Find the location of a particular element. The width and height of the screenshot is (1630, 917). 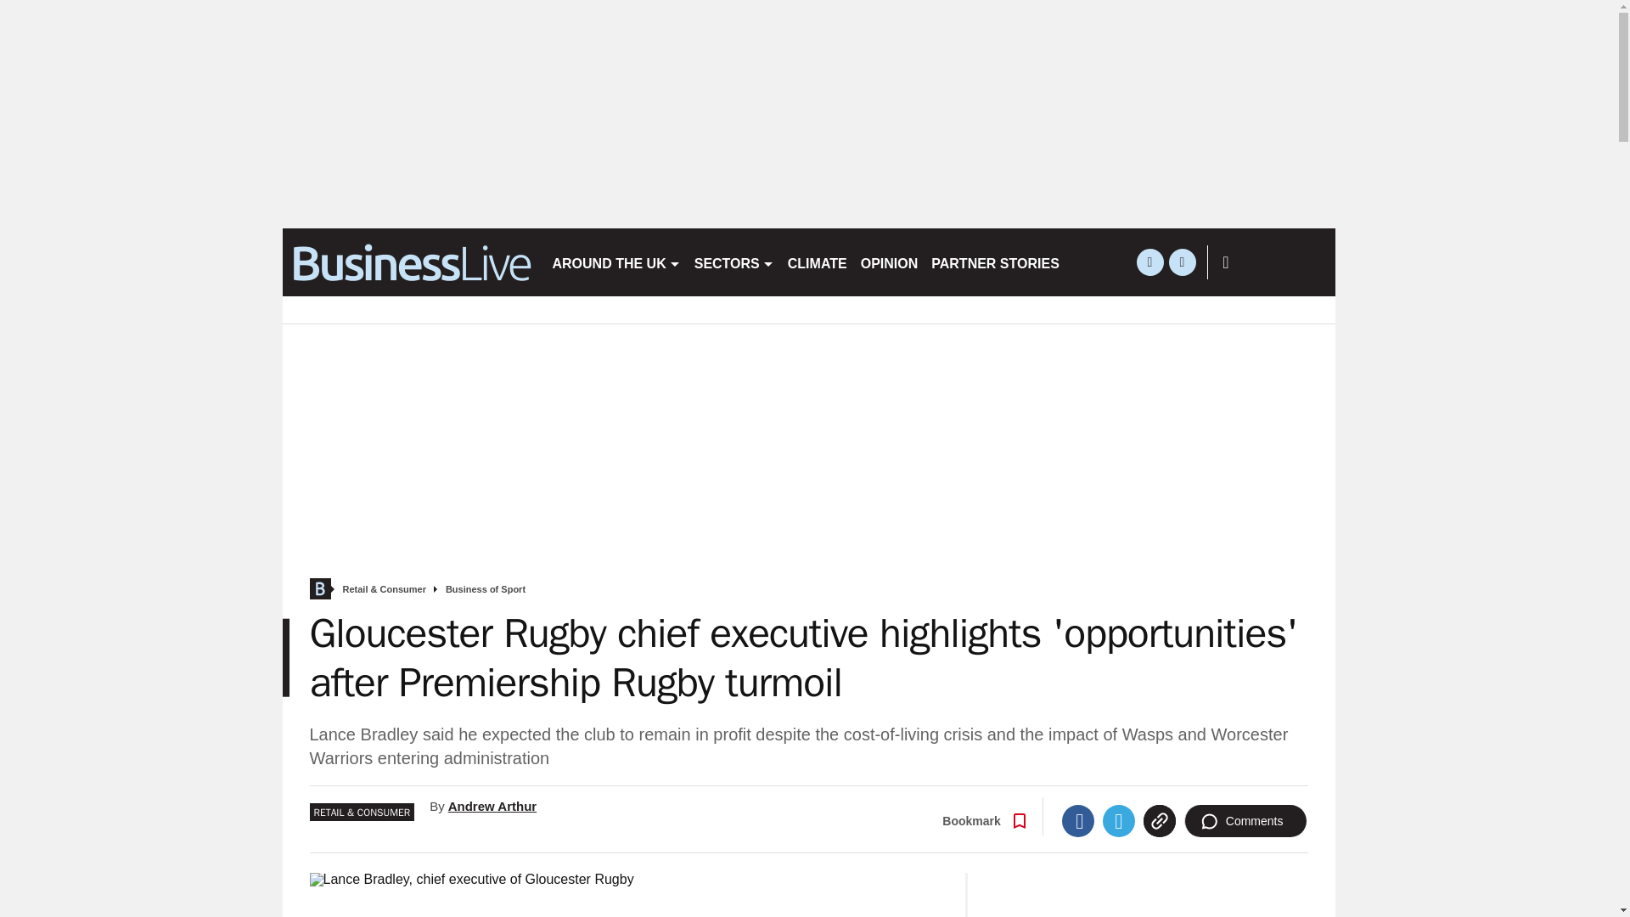

twitter is located at coordinates (1149, 262).